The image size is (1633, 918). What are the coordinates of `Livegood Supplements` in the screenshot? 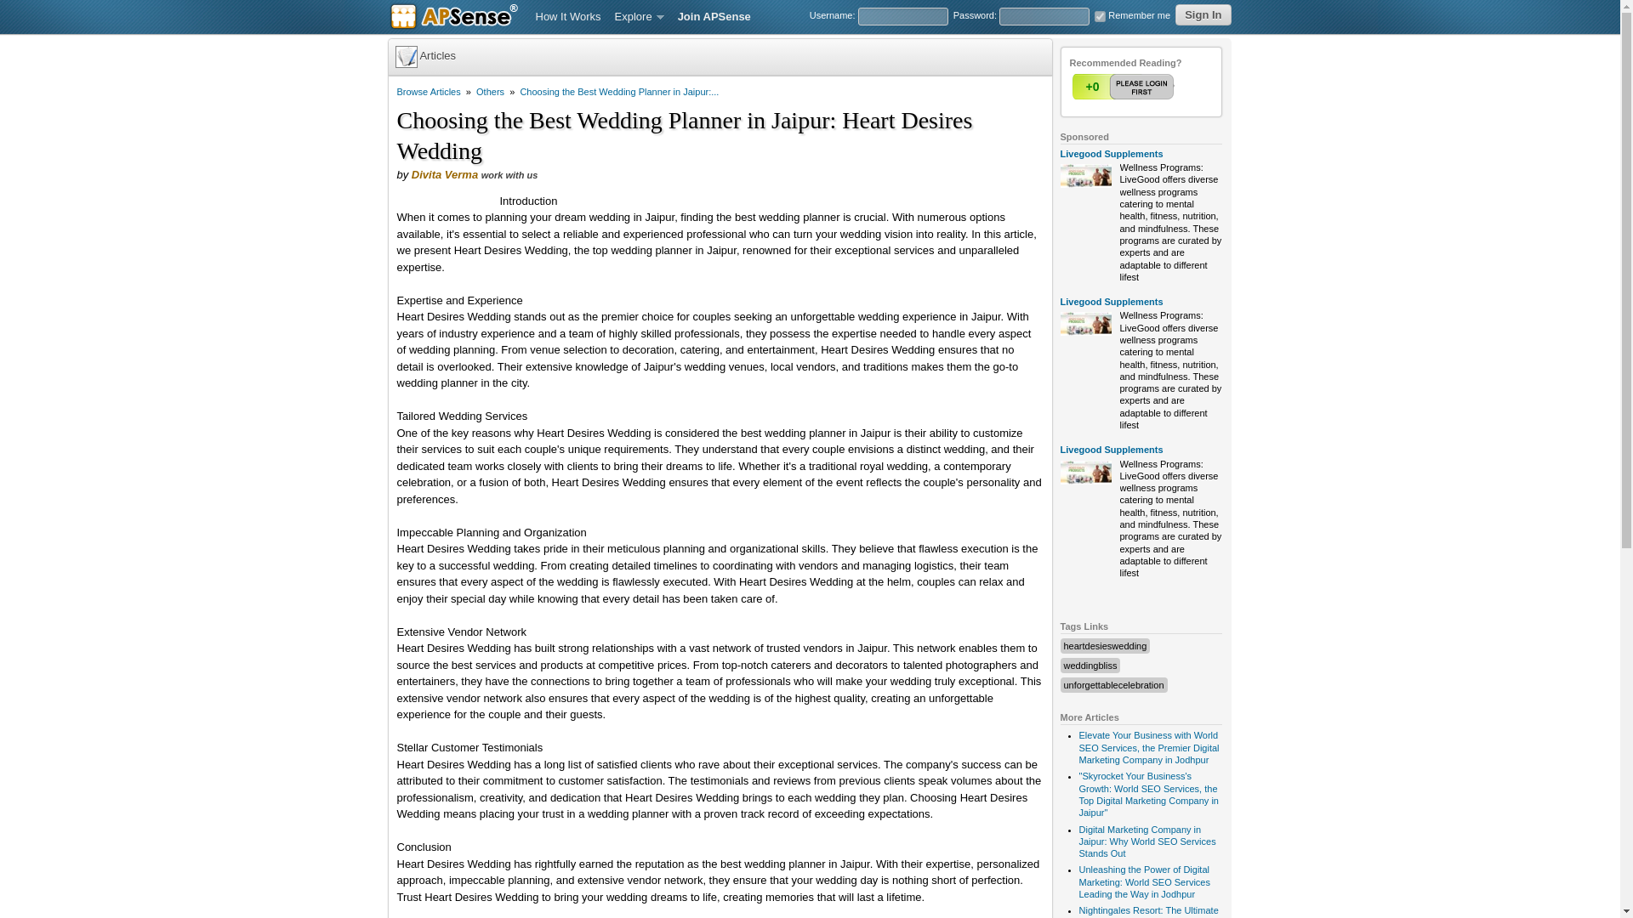 It's located at (1111, 449).